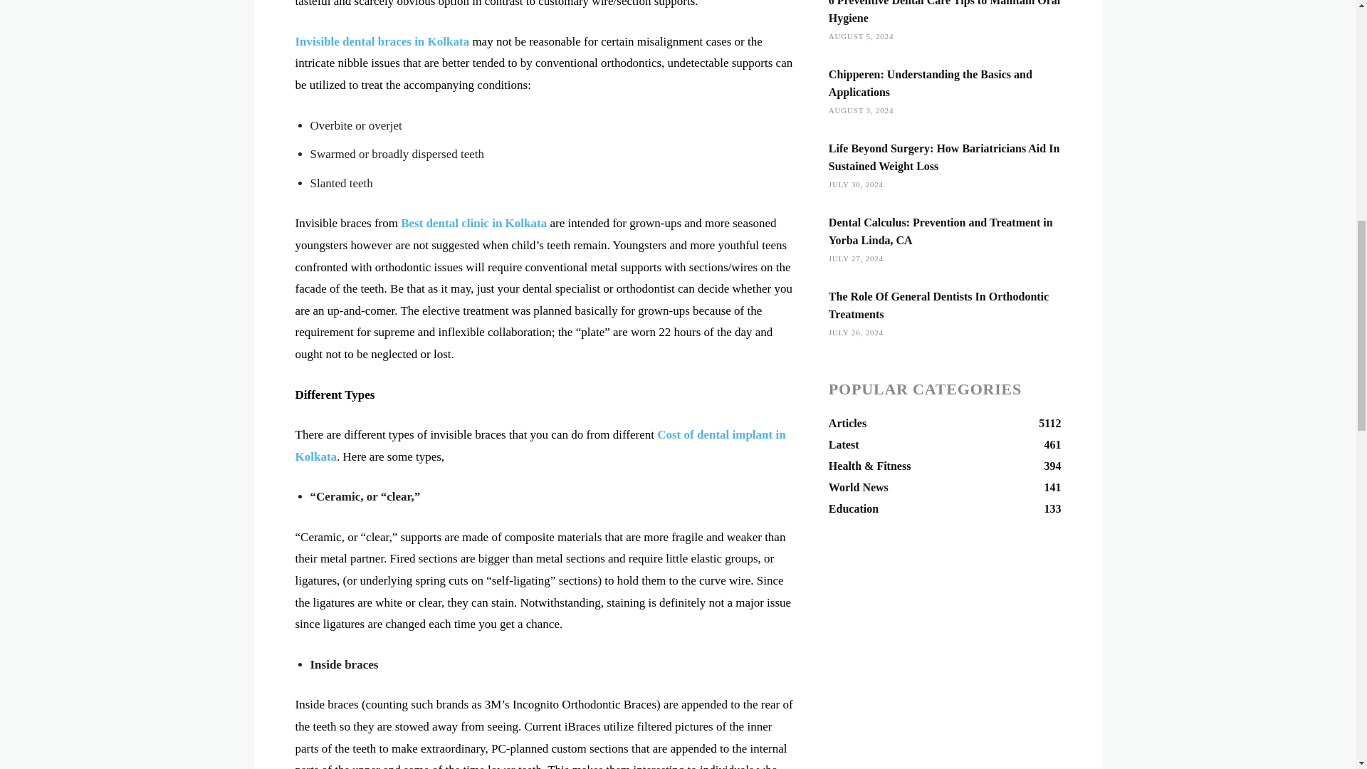 This screenshot has width=1367, height=769. Describe the element at coordinates (540, 446) in the screenshot. I see `Cost of dental implant in Kolkata` at that location.